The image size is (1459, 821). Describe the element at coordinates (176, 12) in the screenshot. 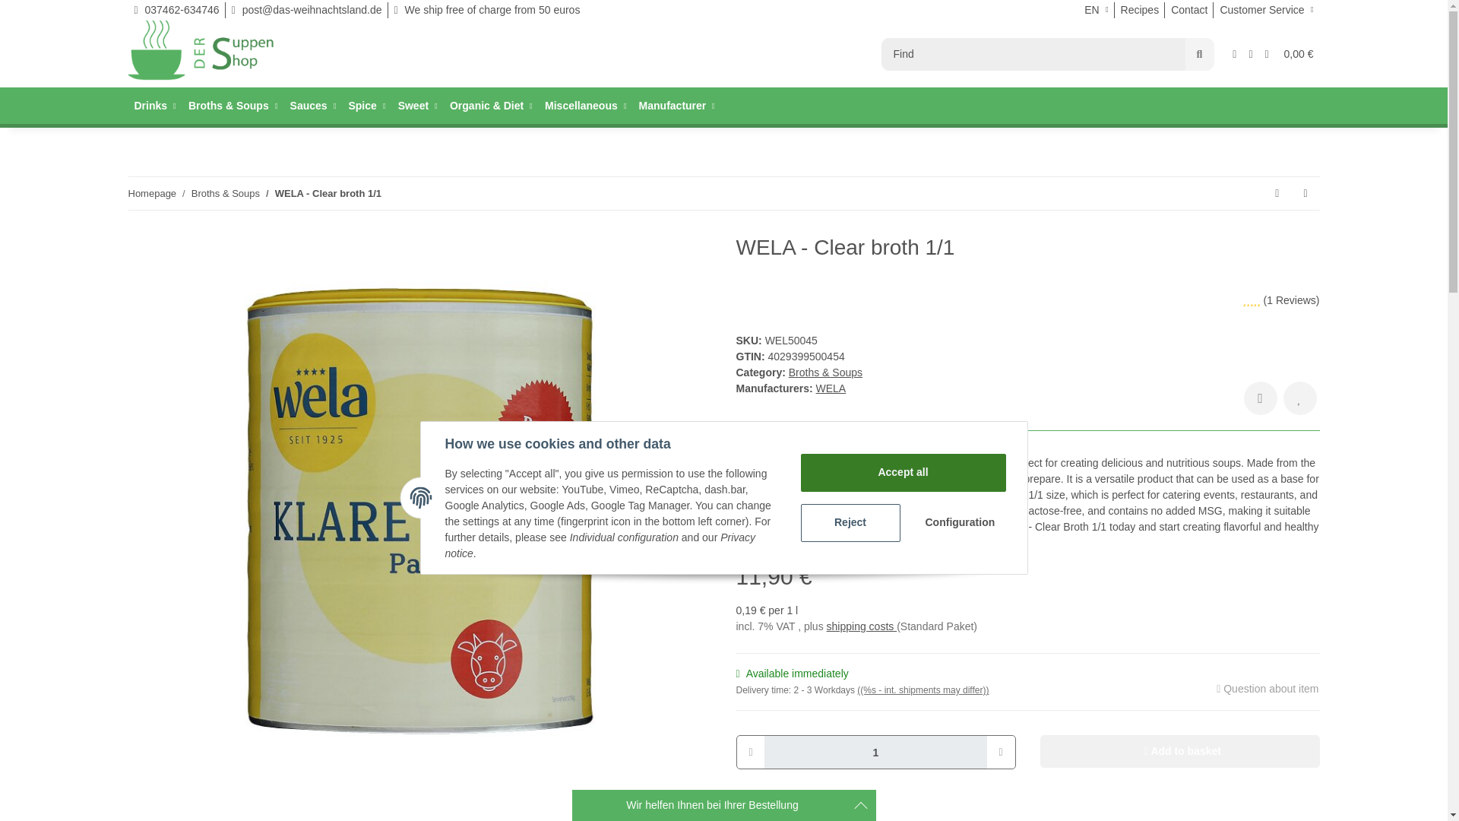

I see `037462-634746` at that location.